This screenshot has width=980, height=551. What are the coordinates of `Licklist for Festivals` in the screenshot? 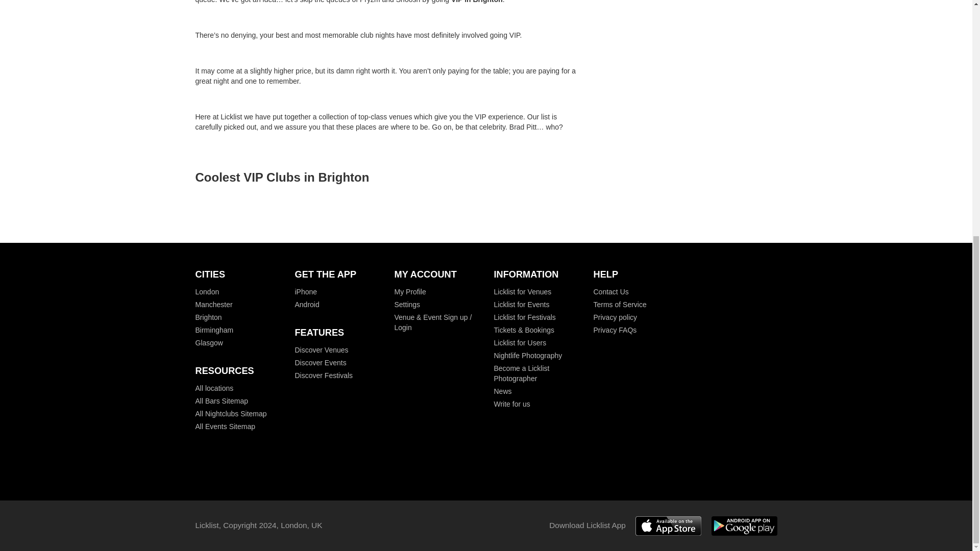 It's located at (525, 317).